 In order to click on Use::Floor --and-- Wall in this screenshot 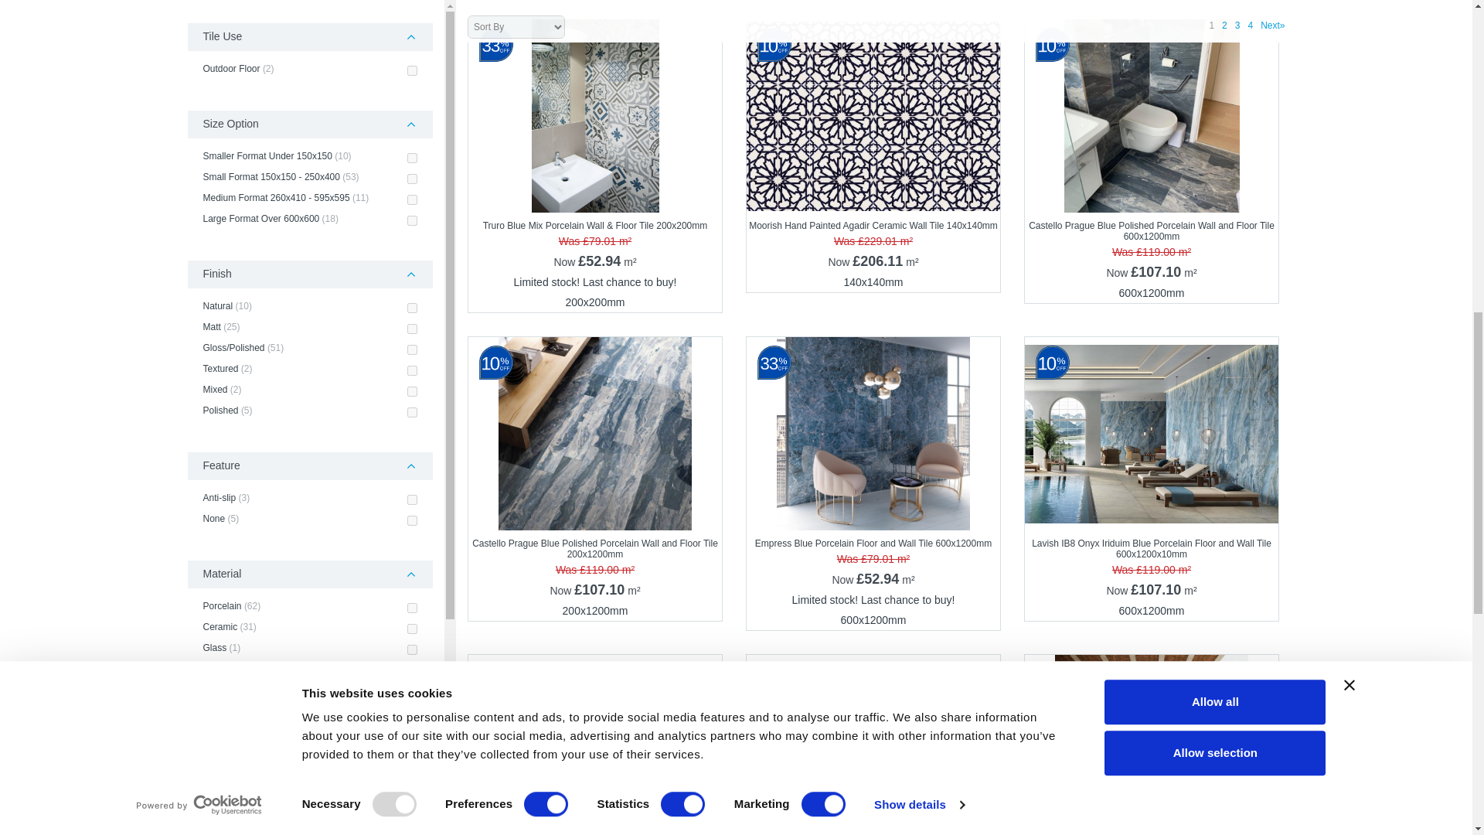, I will do `click(411, 125)`.